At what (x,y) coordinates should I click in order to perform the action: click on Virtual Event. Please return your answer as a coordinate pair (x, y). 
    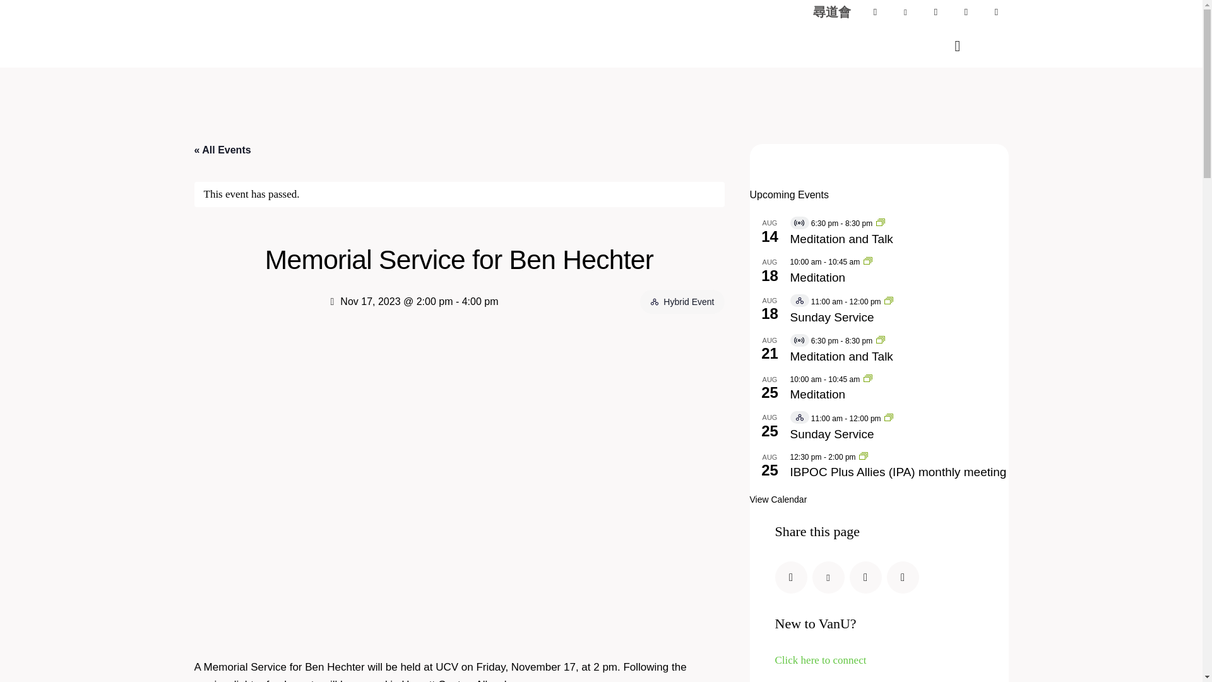
    Looking at the image, I should click on (799, 222).